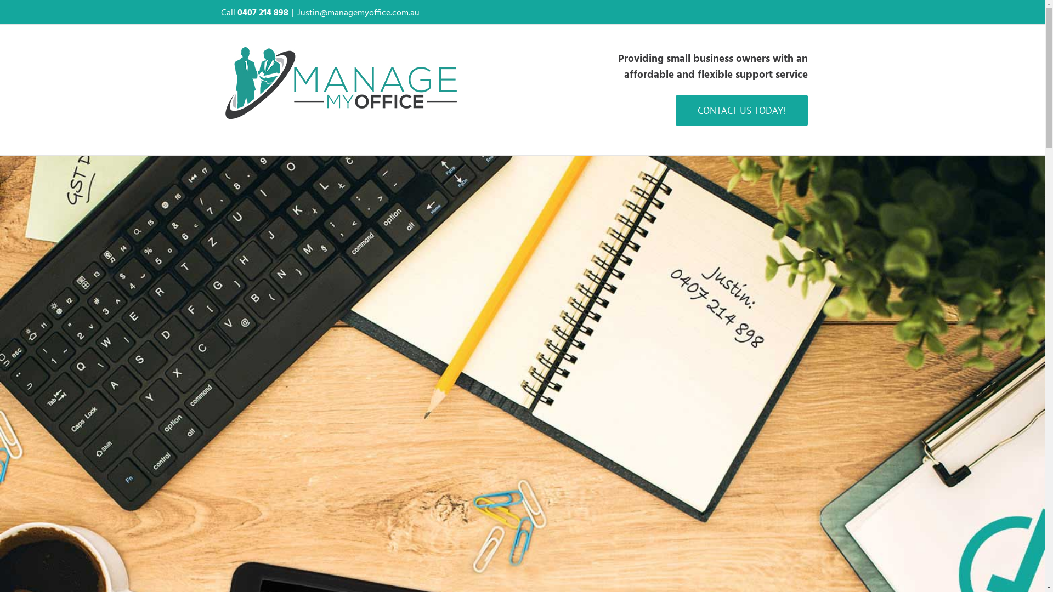 The image size is (1053, 592). What do you see at coordinates (262, 12) in the screenshot?
I see `0407 214 898` at bounding box center [262, 12].